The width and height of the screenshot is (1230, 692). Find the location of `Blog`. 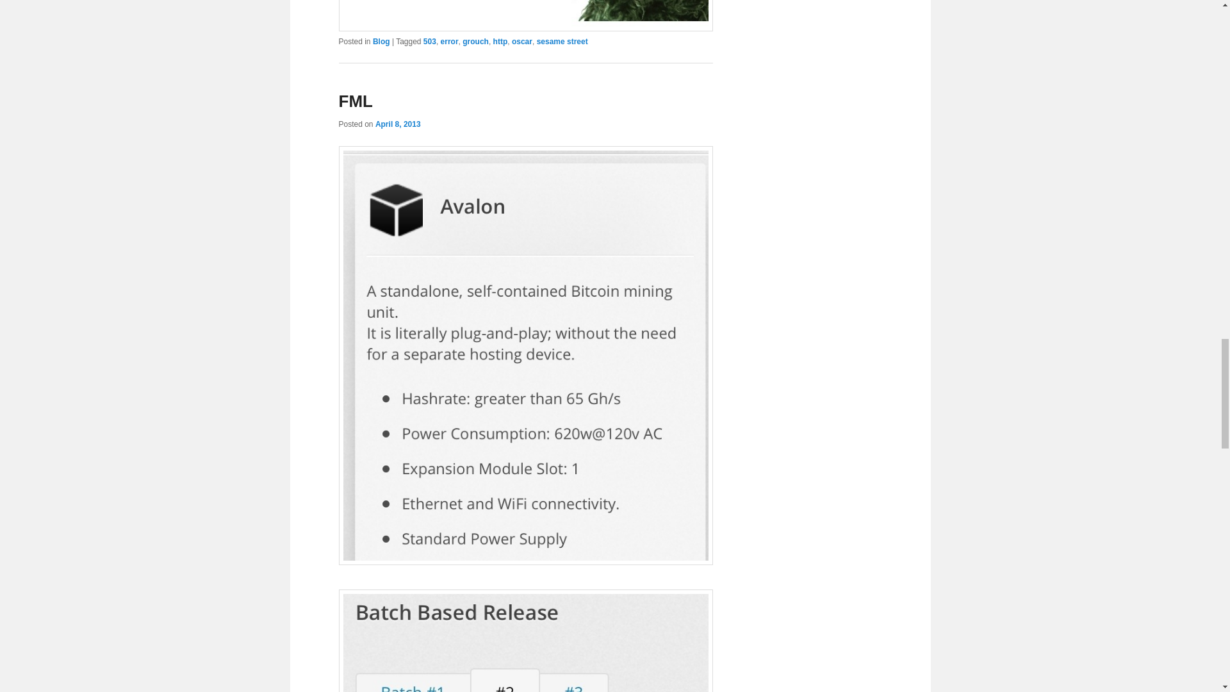

Blog is located at coordinates (381, 42).